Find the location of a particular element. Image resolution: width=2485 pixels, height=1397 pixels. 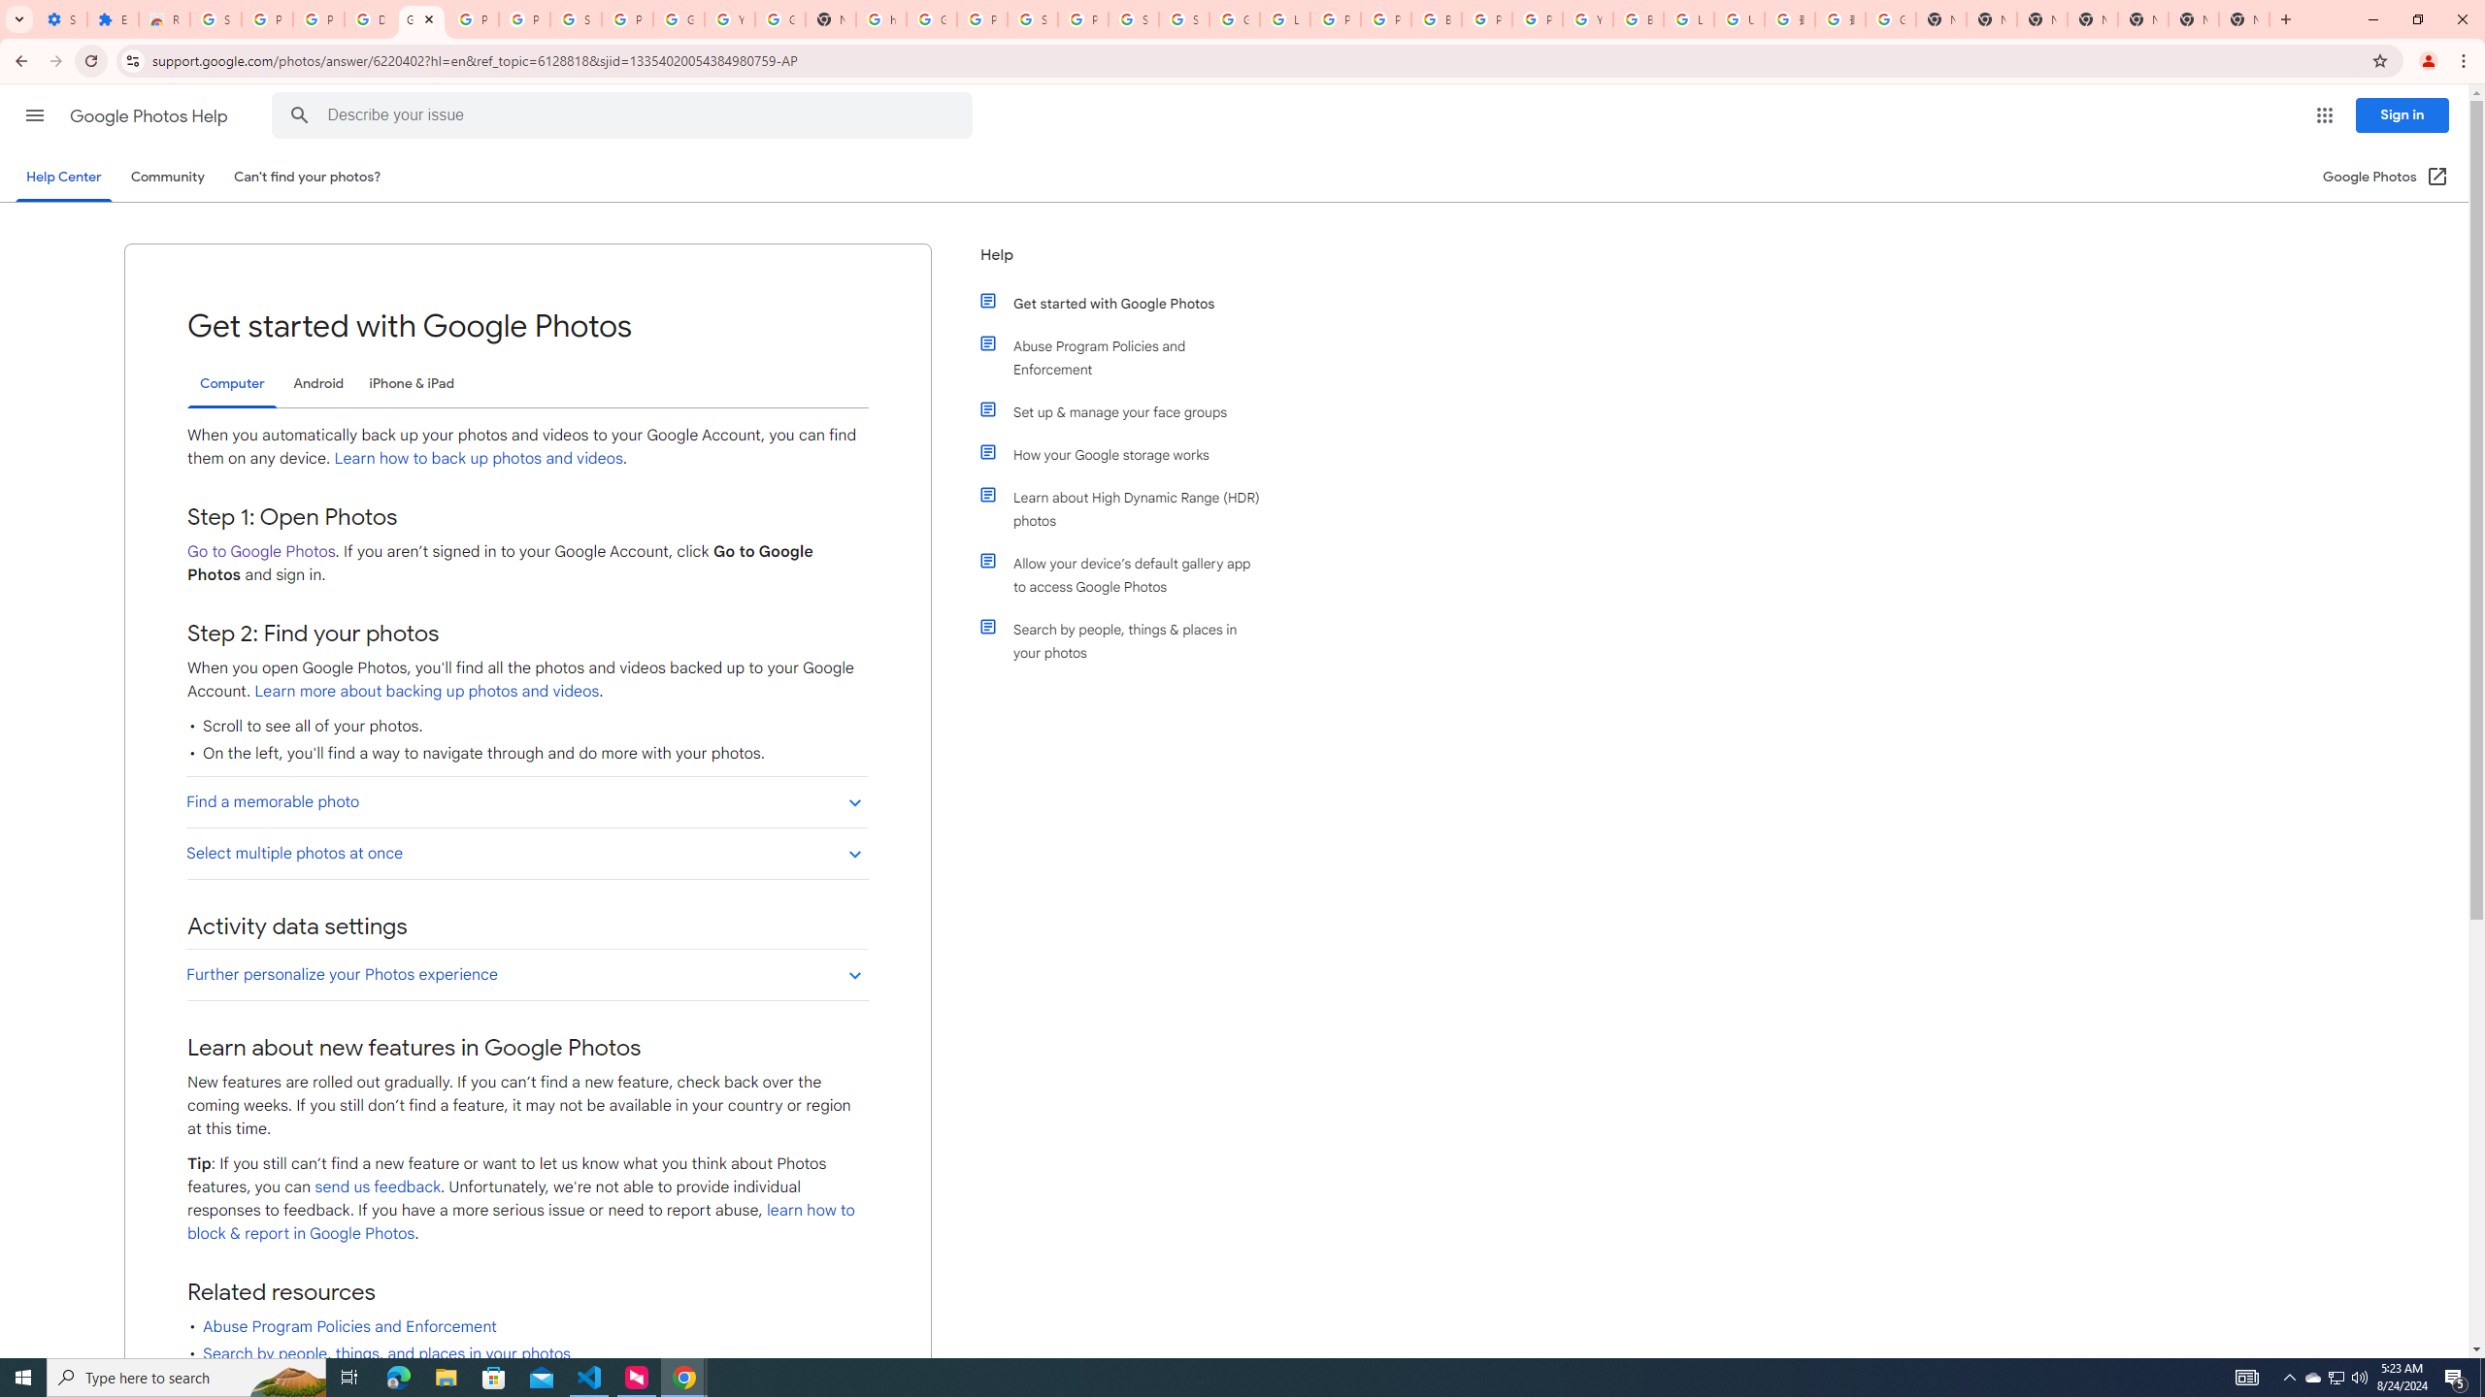

Further personalize your Photos experience is located at coordinates (526, 974).